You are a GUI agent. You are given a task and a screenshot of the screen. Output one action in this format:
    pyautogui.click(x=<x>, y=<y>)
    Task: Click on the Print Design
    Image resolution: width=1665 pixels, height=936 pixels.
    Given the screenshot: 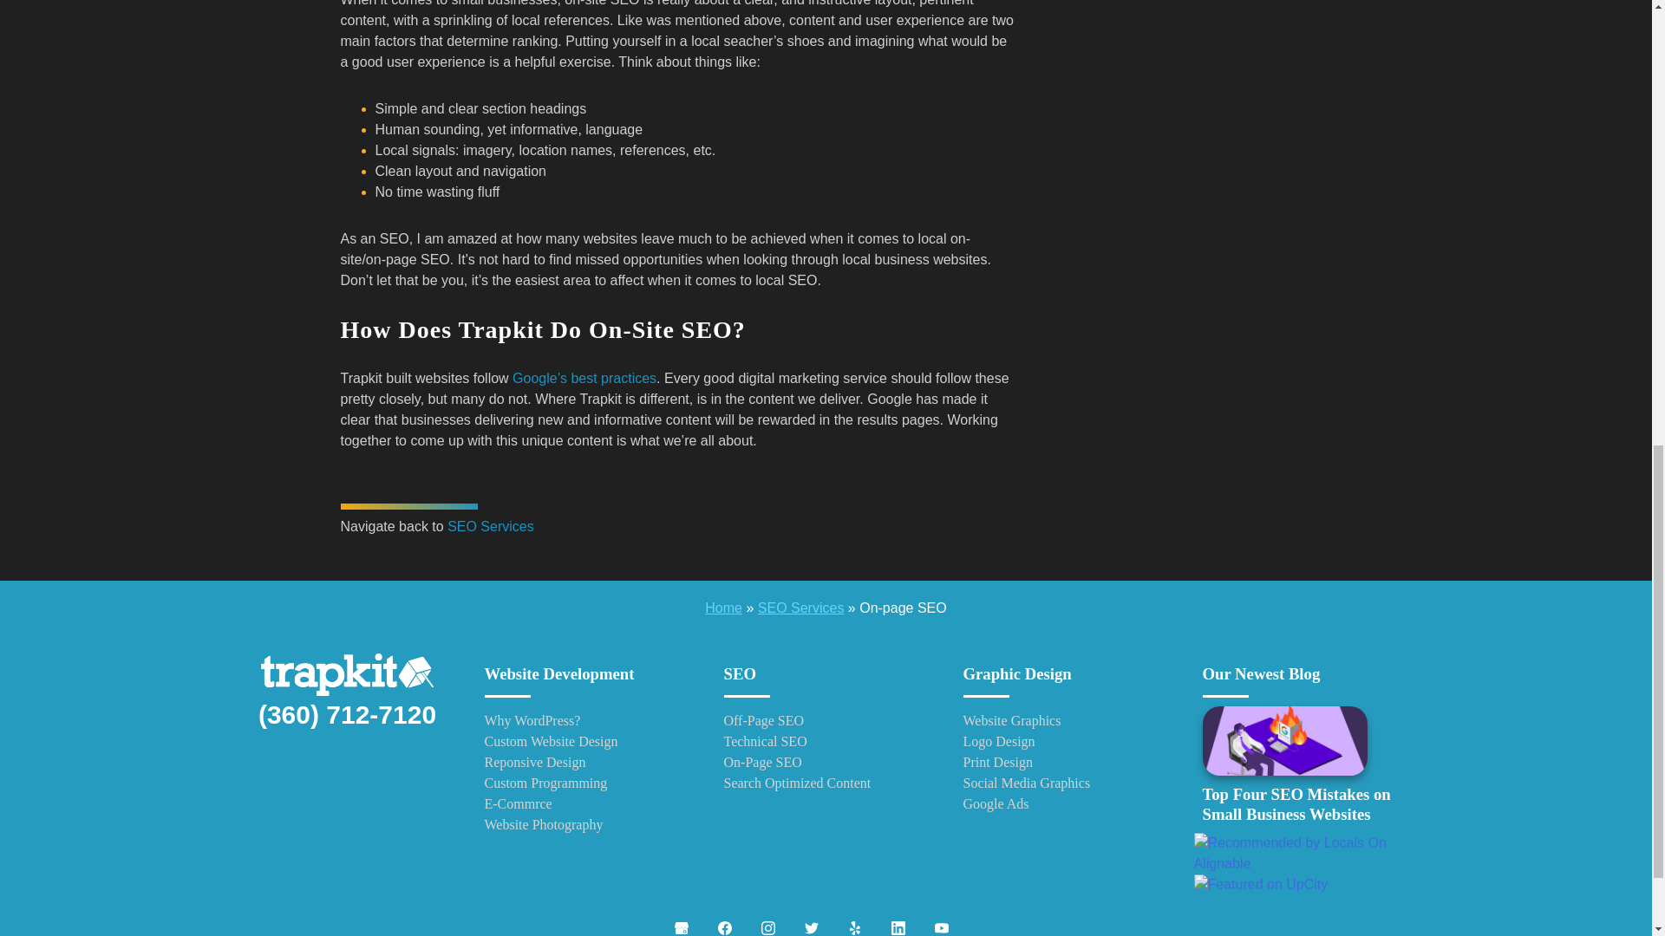 What is the action you would take?
    pyautogui.click(x=1064, y=763)
    